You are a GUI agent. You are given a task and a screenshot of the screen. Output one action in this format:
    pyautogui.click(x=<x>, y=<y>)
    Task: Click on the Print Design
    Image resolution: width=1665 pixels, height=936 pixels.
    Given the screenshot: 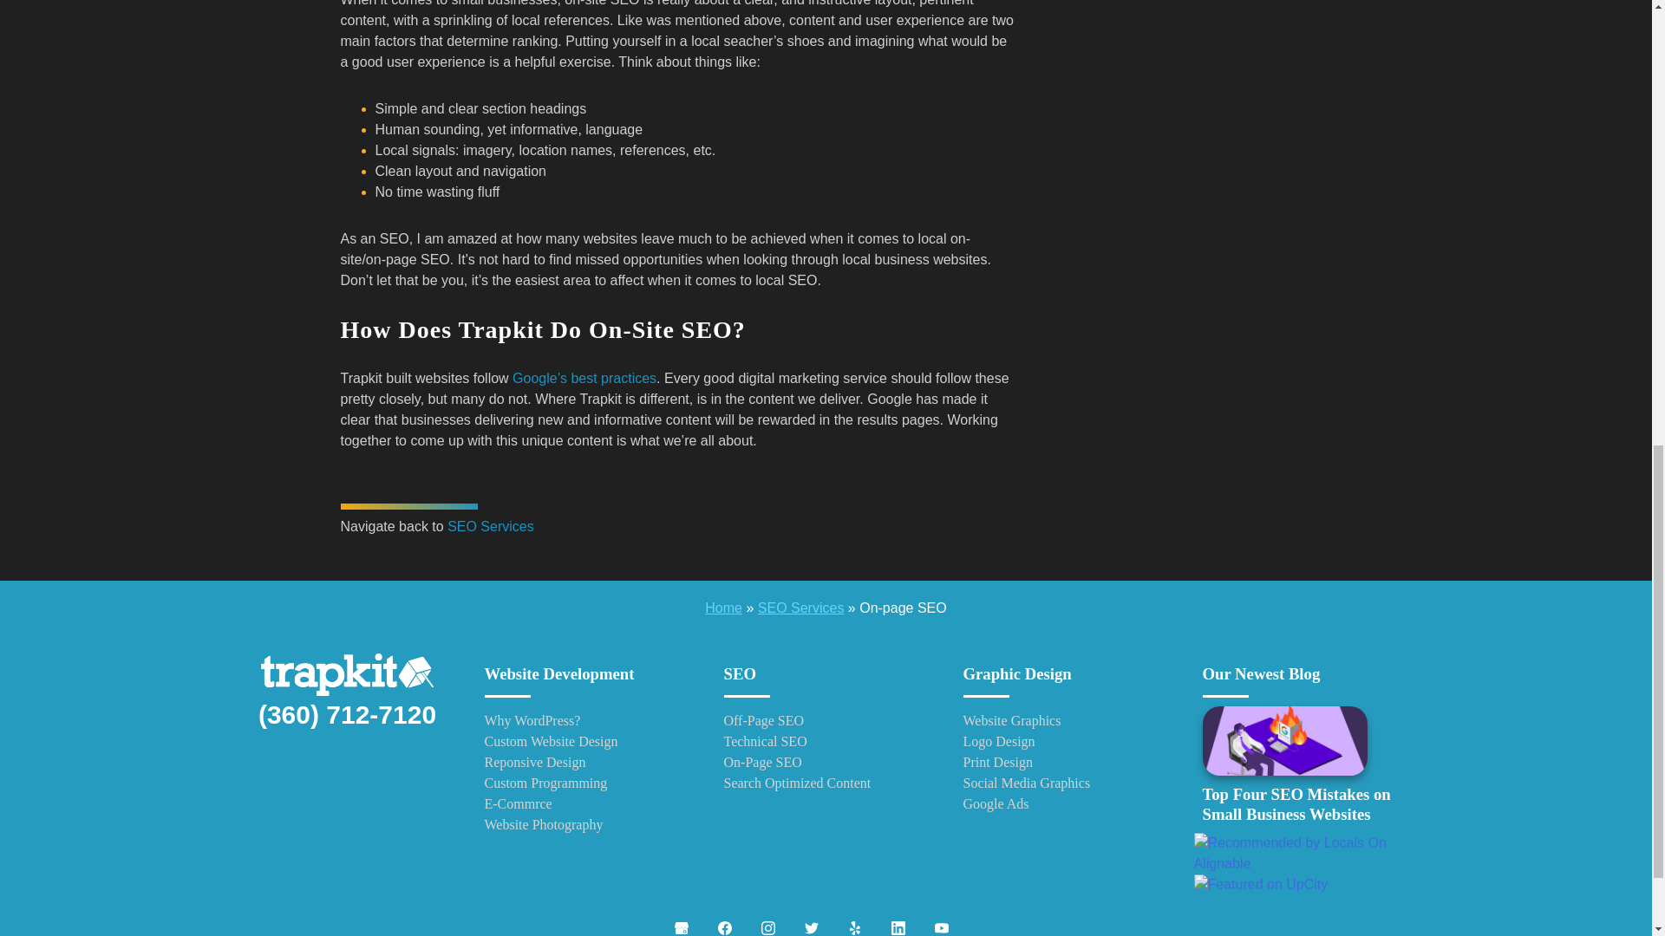 What is the action you would take?
    pyautogui.click(x=1064, y=763)
    